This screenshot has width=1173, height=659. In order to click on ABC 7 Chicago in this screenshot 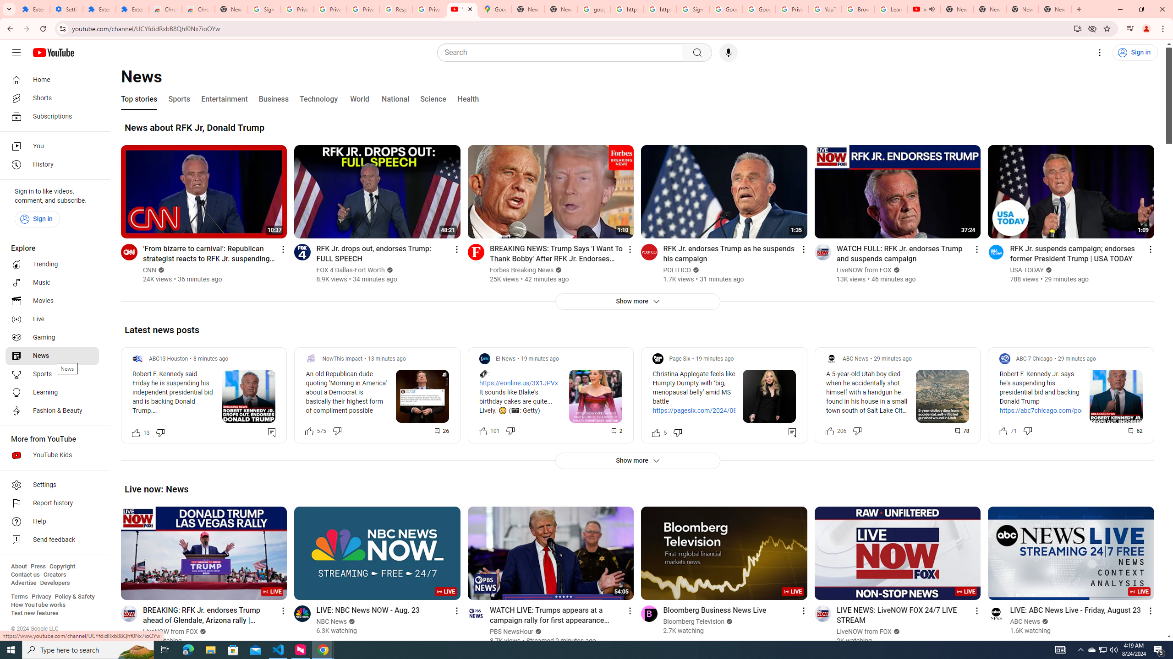, I will do `click(1034, 359)`.